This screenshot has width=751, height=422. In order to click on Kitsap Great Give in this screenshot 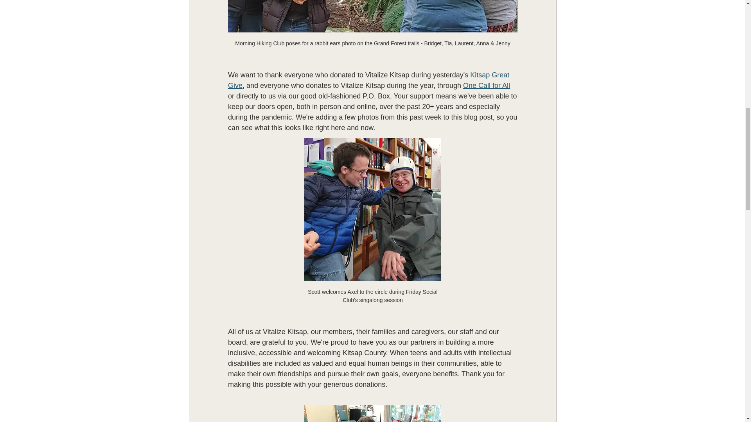, I will do `click(369, 80)`.